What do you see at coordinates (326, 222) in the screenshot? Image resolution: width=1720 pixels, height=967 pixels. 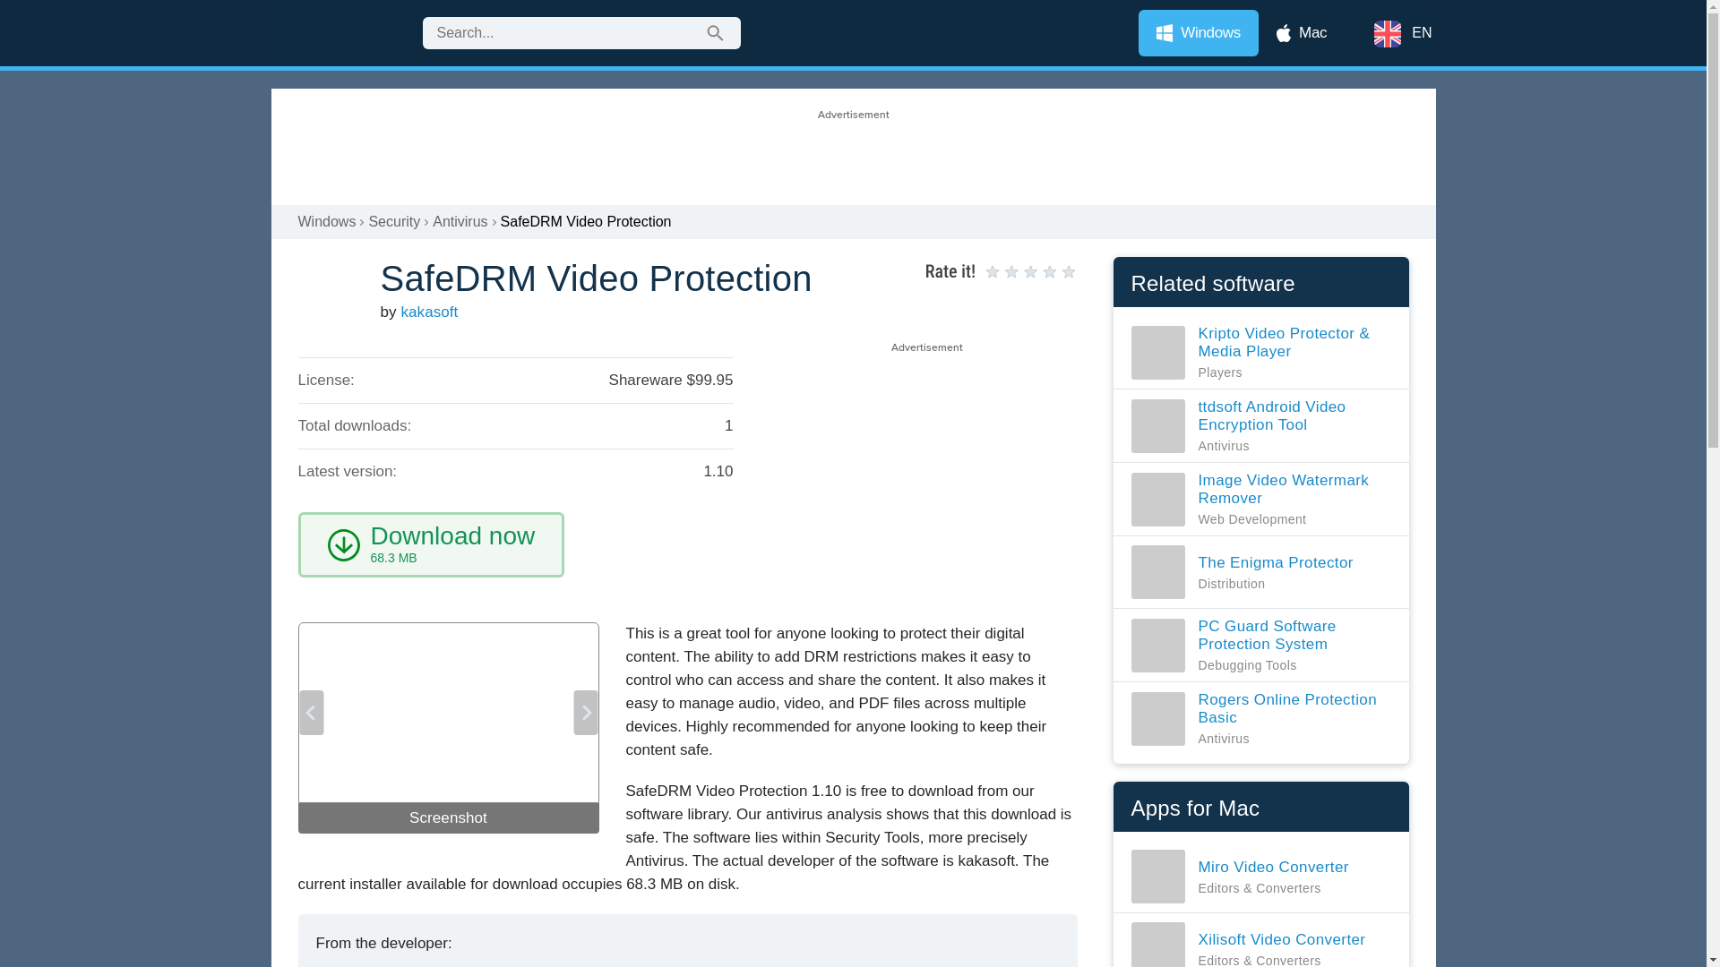 I see `Download now` at bounding box center [326, 222].